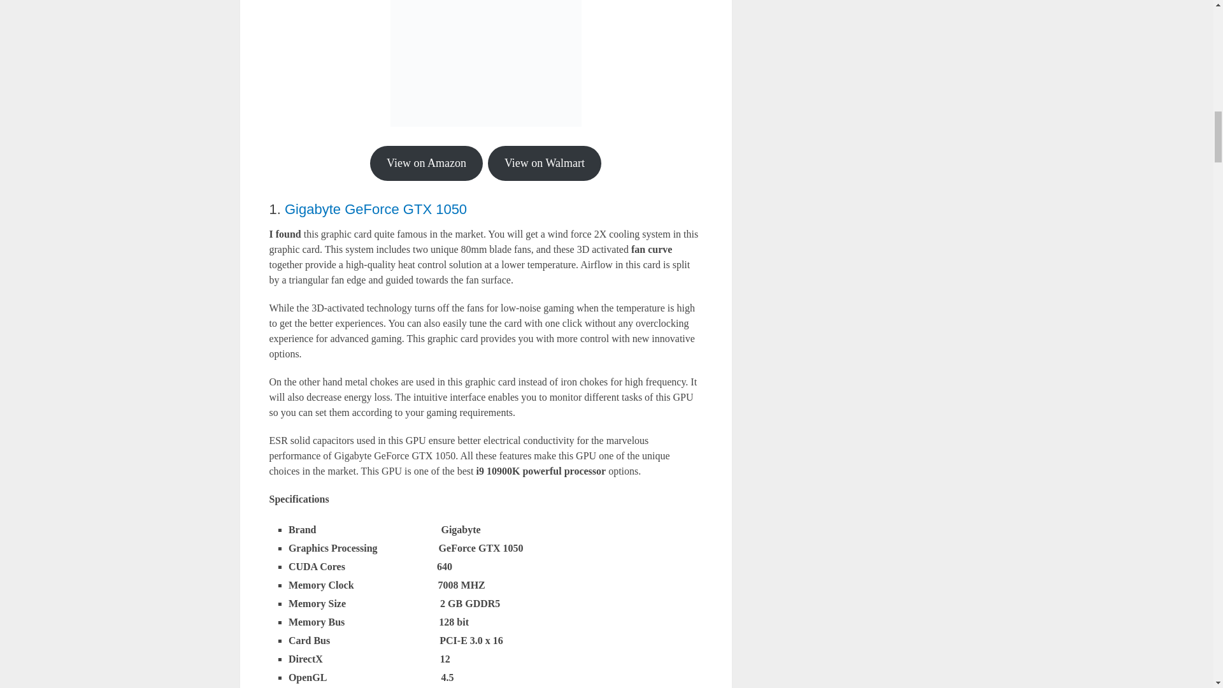 The height and width of the screenshot is (688, 1223). I want to click on Gigabyte GeForce GTX 1050, so click(376, 209).